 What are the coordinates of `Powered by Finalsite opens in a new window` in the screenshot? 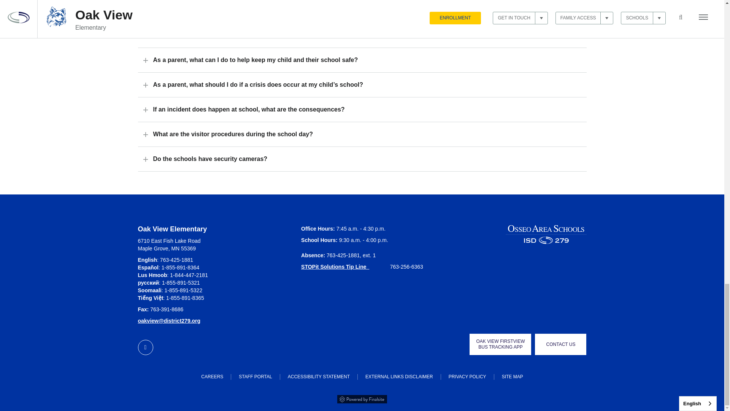 It's located at (362, 398).